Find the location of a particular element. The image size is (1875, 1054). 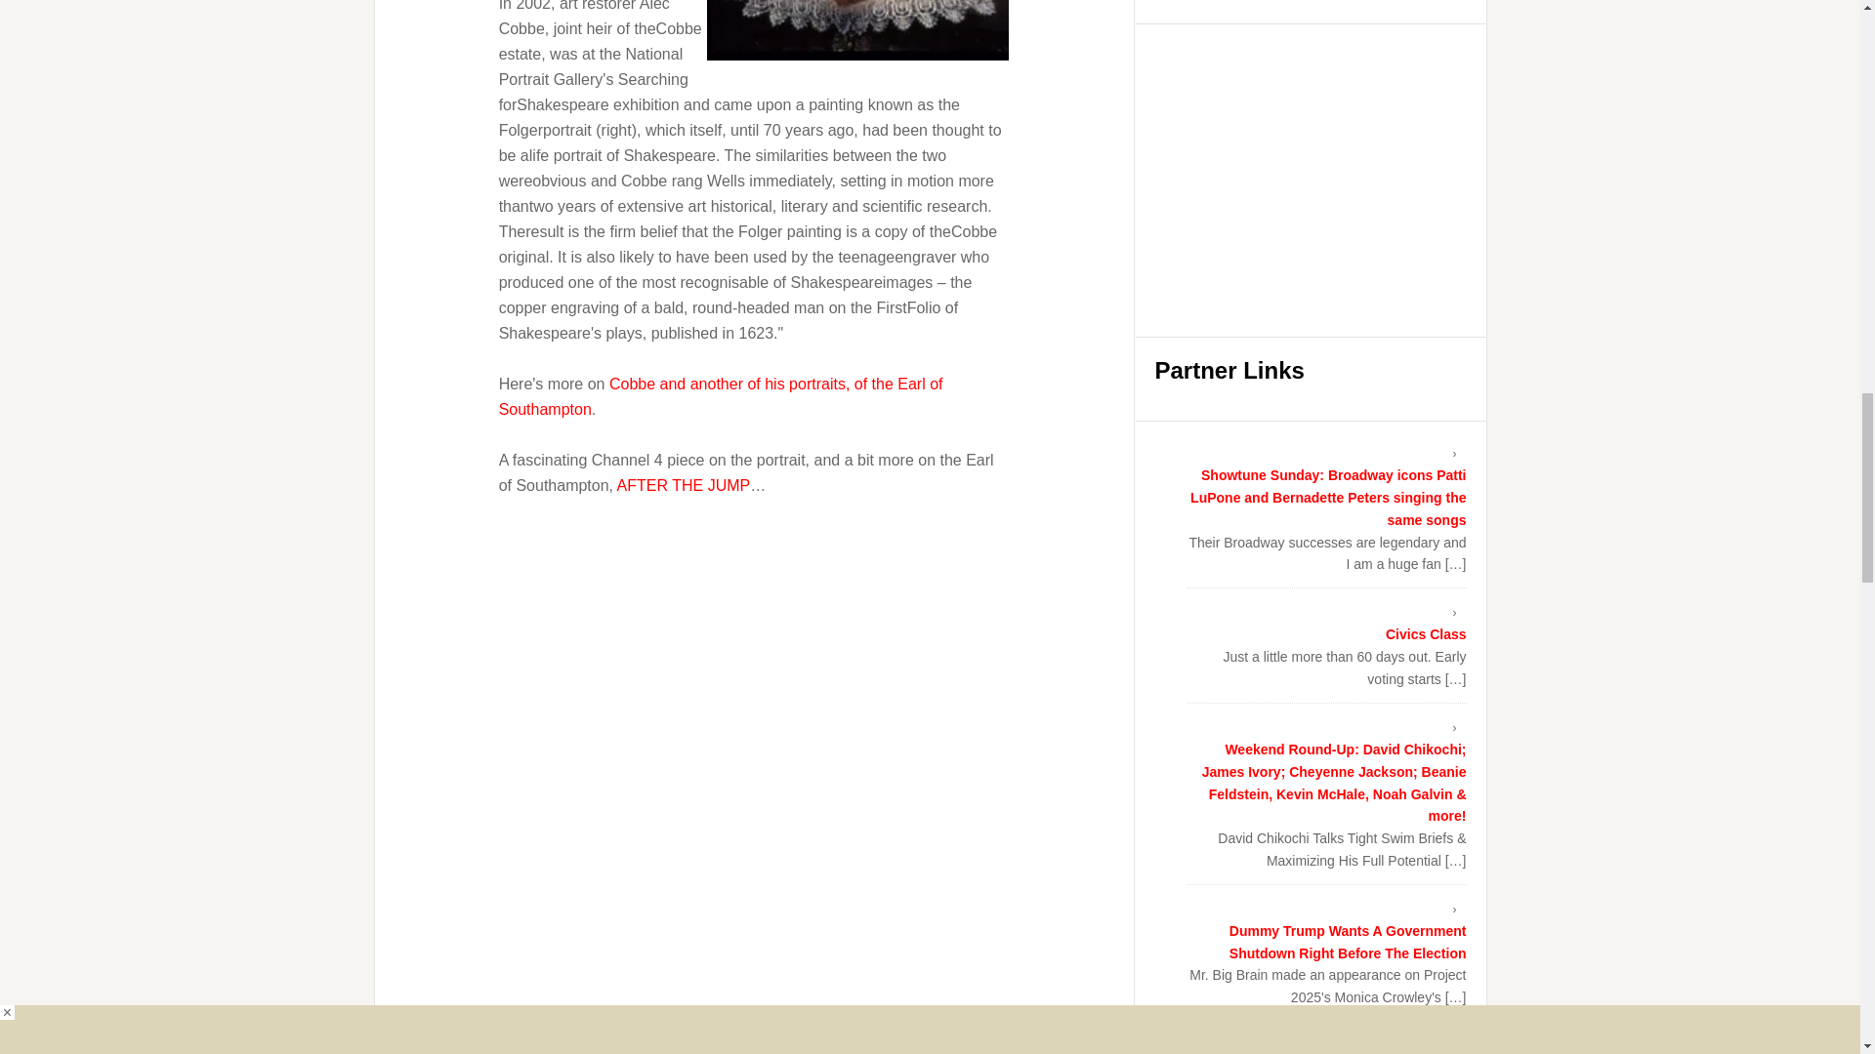

AFTER THE JUMP is located at coordinates (684, 484).